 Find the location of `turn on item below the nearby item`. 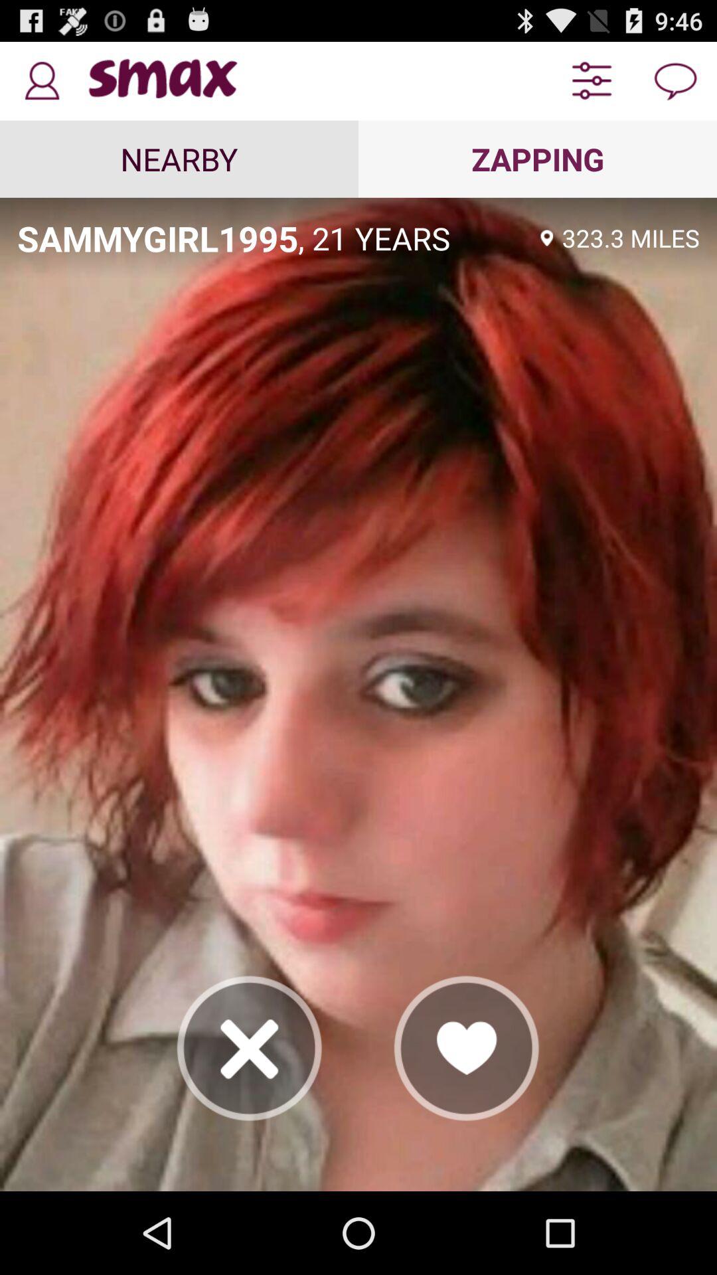

turn on item below the nearby item is located at coordinates (158, 238).